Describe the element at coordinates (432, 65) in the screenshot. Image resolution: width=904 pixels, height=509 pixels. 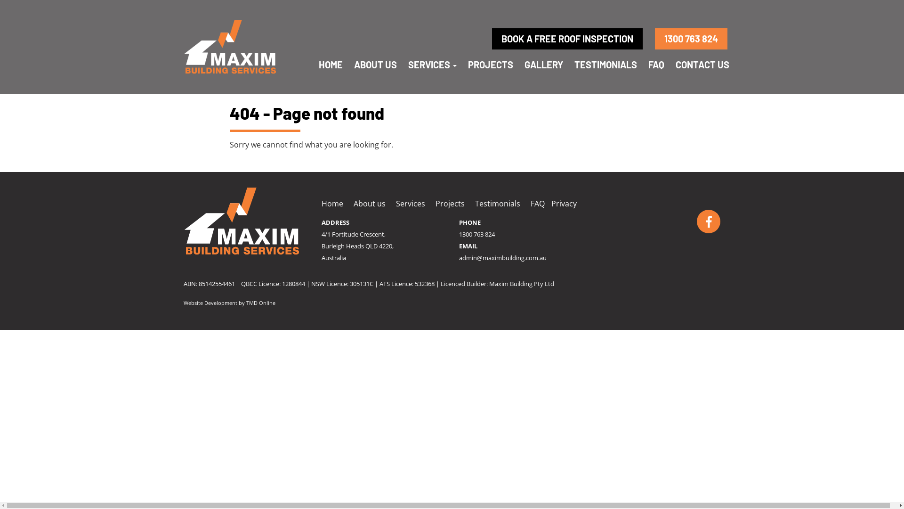
I see `SERVICES` at that location.